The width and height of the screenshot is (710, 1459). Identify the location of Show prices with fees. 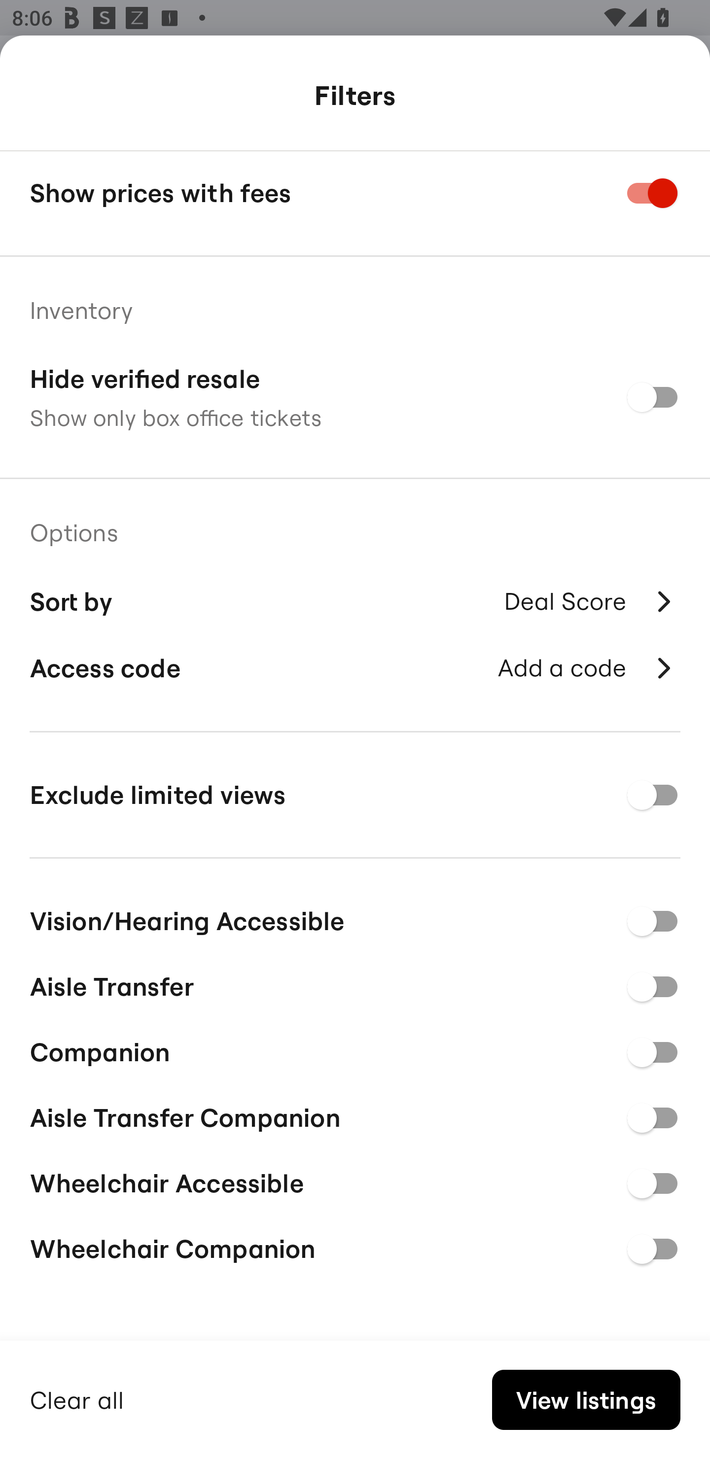
(355, 193).